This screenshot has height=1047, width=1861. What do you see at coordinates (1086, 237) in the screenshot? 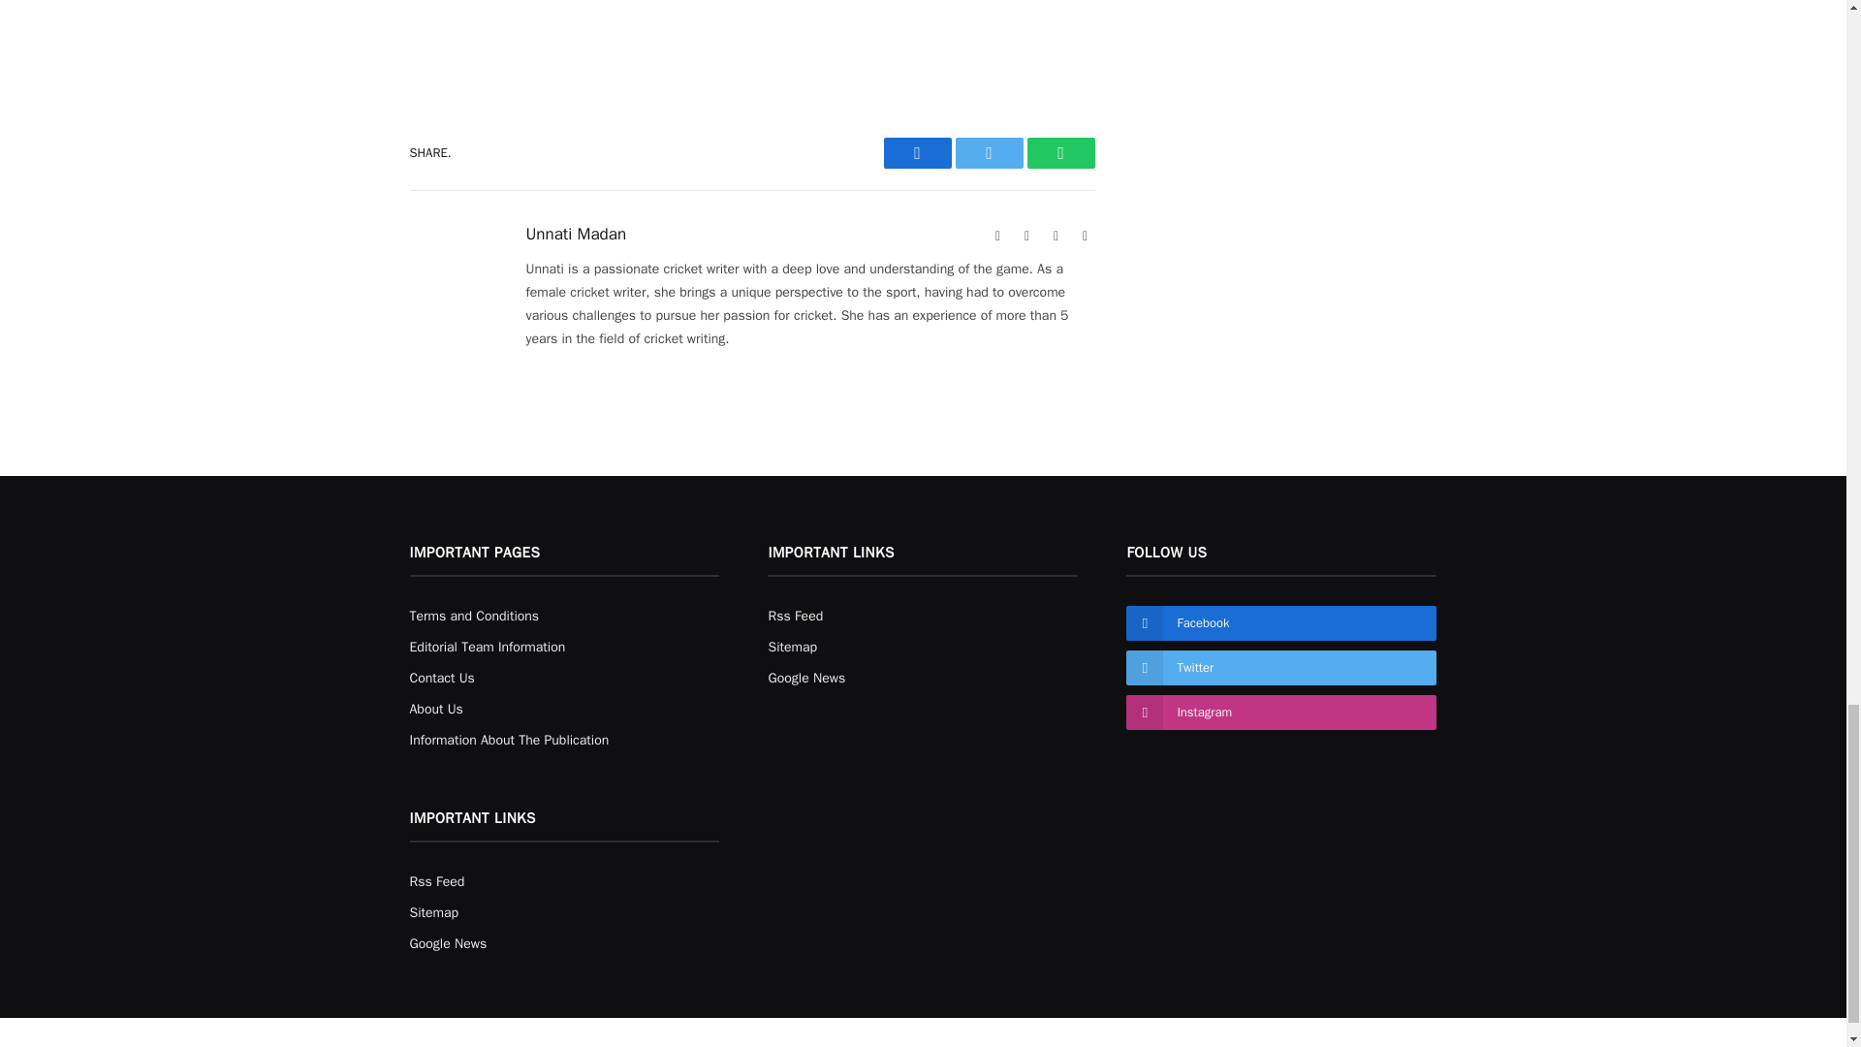
I see `Instagram` at bounding box center [1086, 237].